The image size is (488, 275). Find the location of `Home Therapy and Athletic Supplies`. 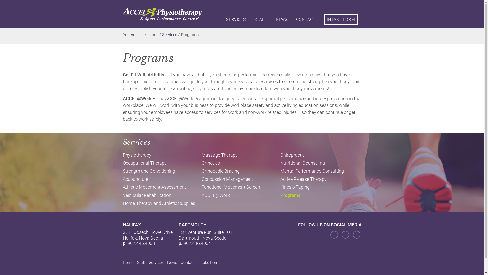

Home Therapy and Athletic Supplies is located at coordinates (162, 203).